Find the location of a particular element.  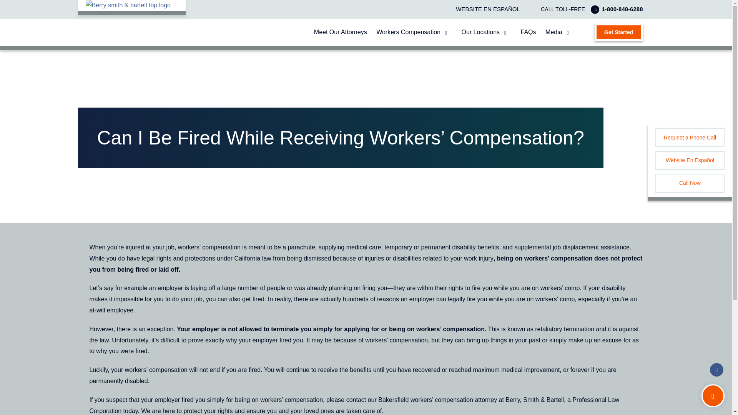

Workers Compensation is located at coordinates (408, 32).